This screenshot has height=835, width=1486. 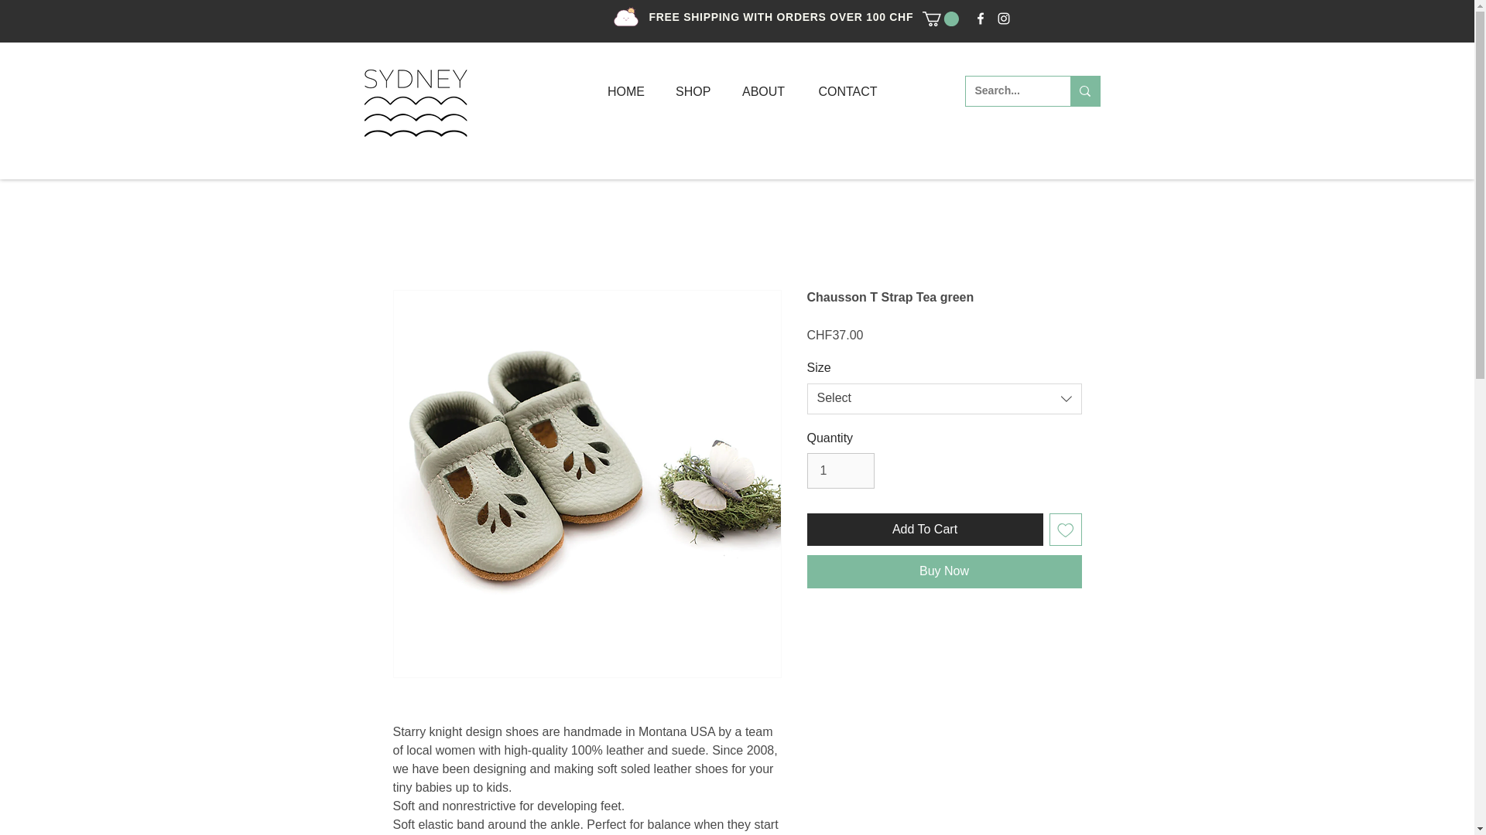 What do you see at coordinates (840, 470) in the screenshot?
I see `1` at bounding box center [840, 470].